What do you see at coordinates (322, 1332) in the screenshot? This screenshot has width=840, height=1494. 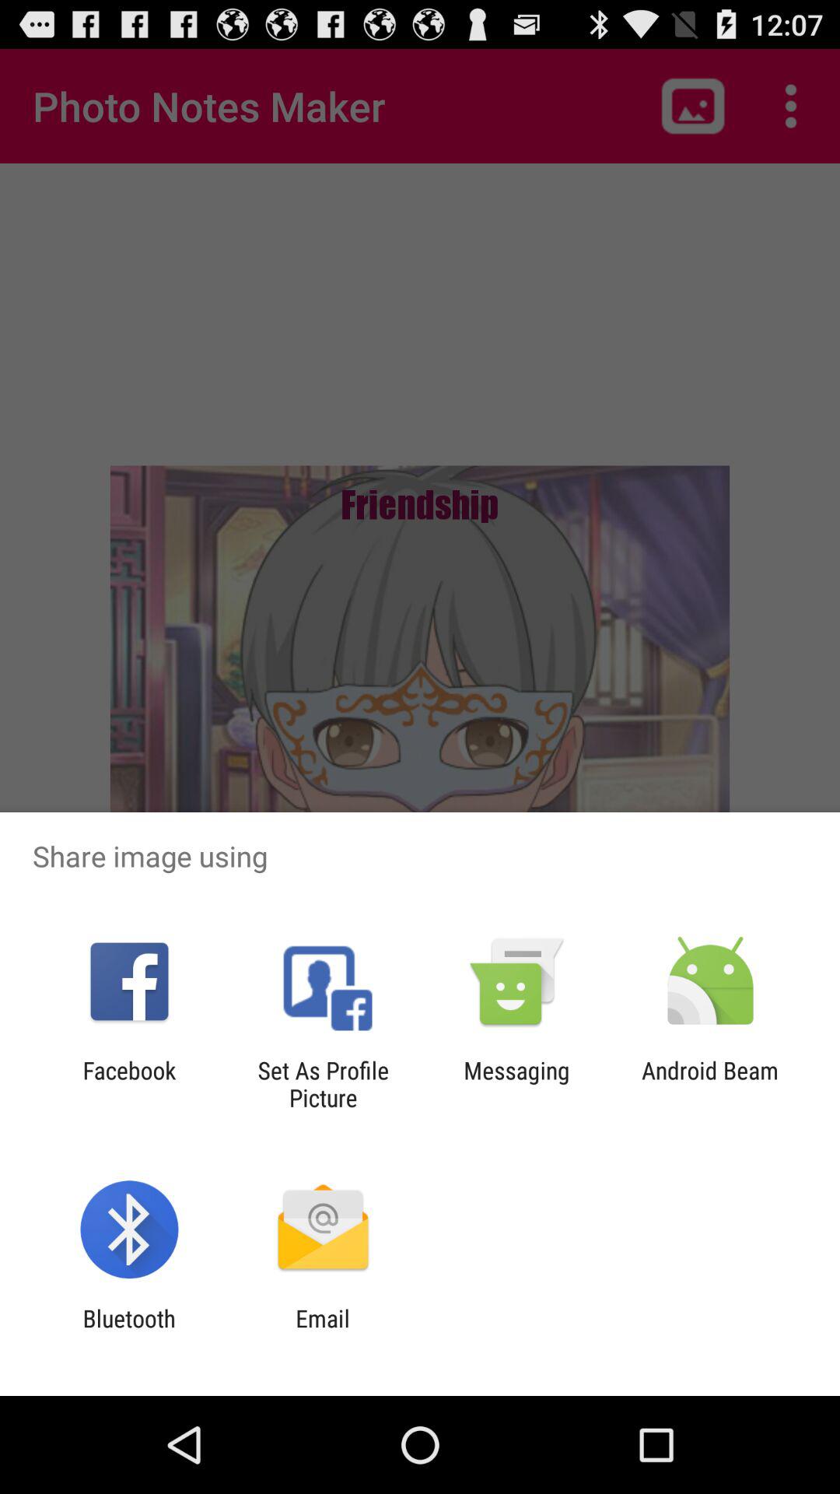 I see `select icon to the right of the bluetooth icon` at bounding box center [322, 1332].